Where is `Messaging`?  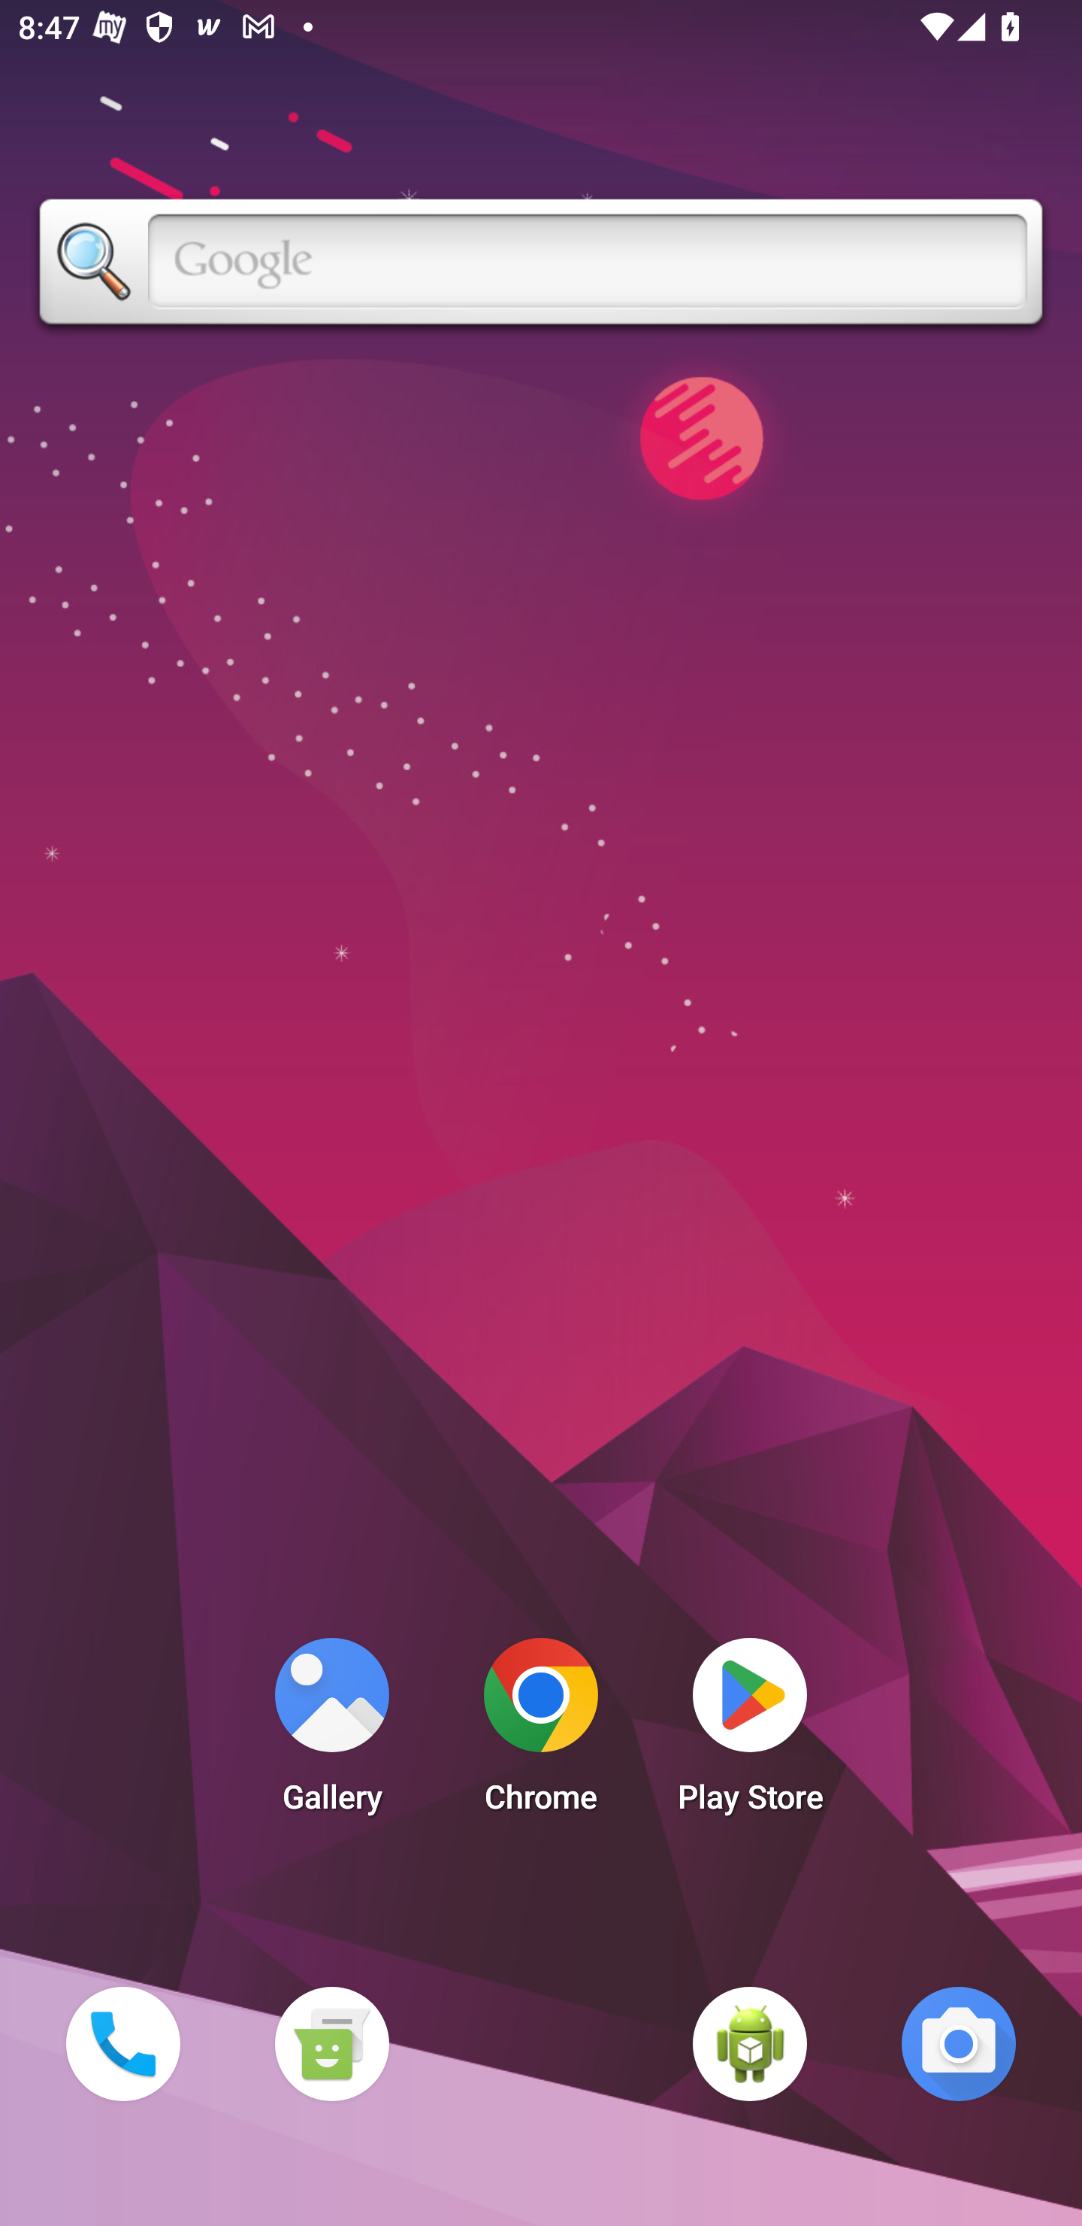
Messaging is located at coordinates (331, 2043).